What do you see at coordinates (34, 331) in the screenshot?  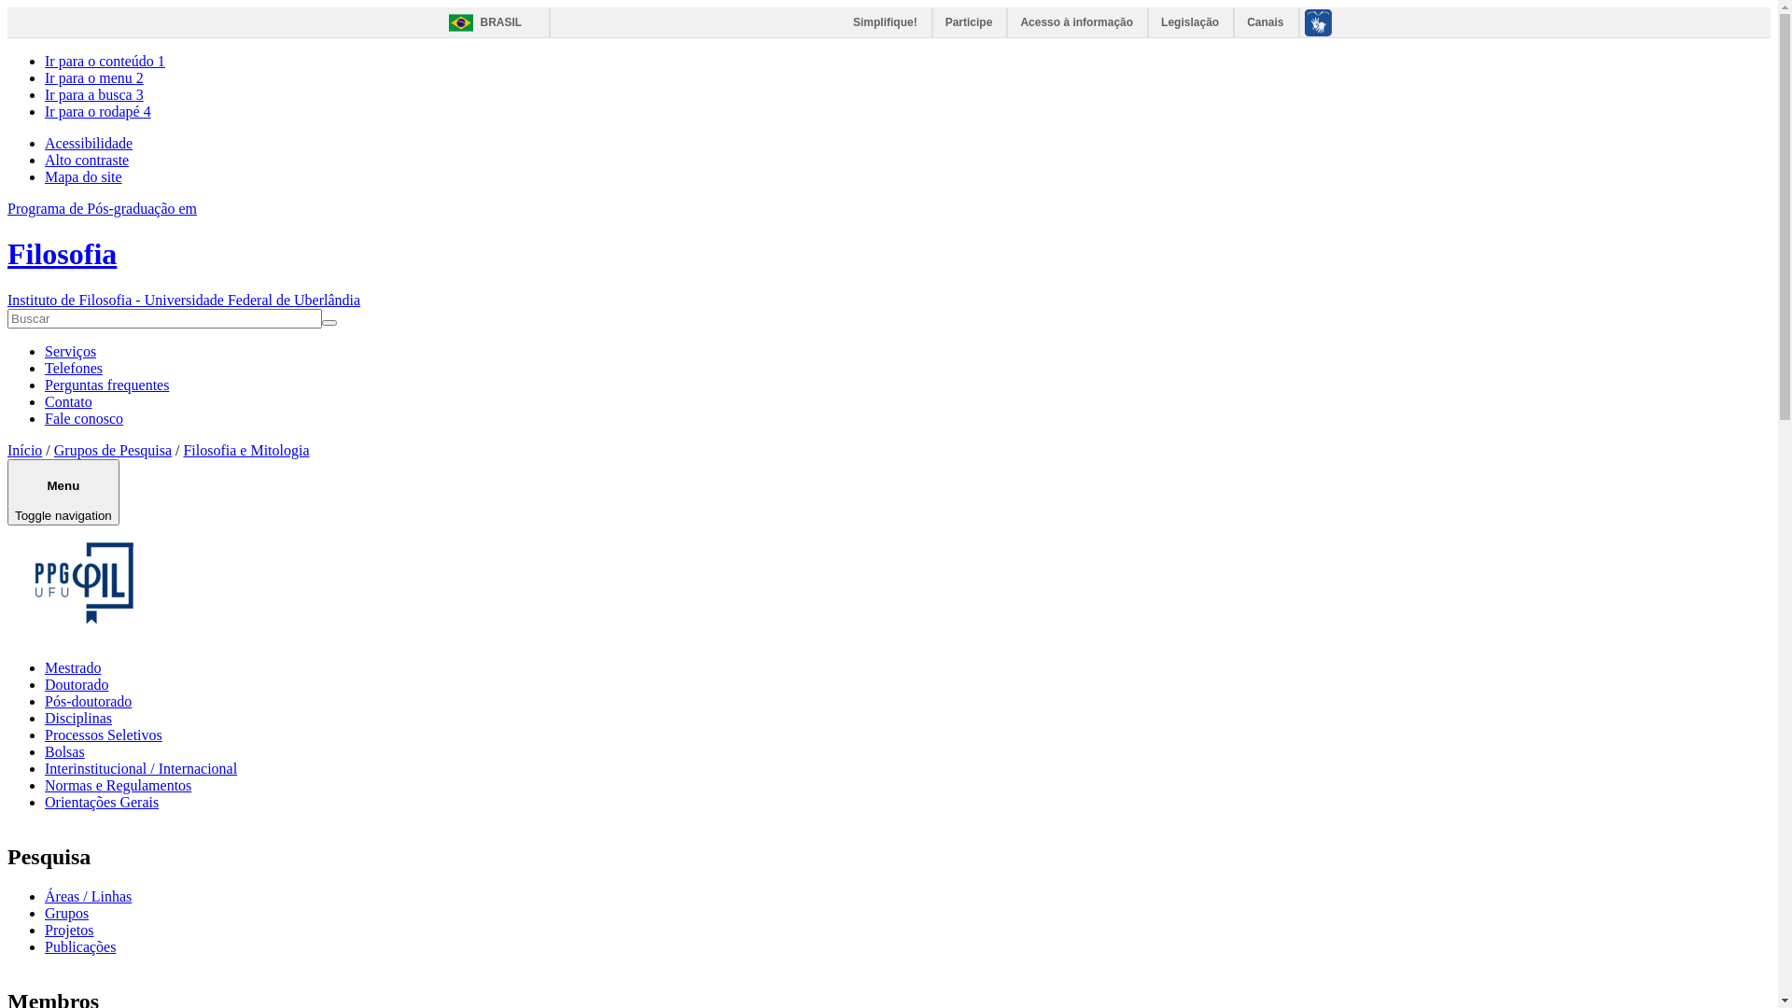 I see `Buscar` at bounding box center [34, 331].